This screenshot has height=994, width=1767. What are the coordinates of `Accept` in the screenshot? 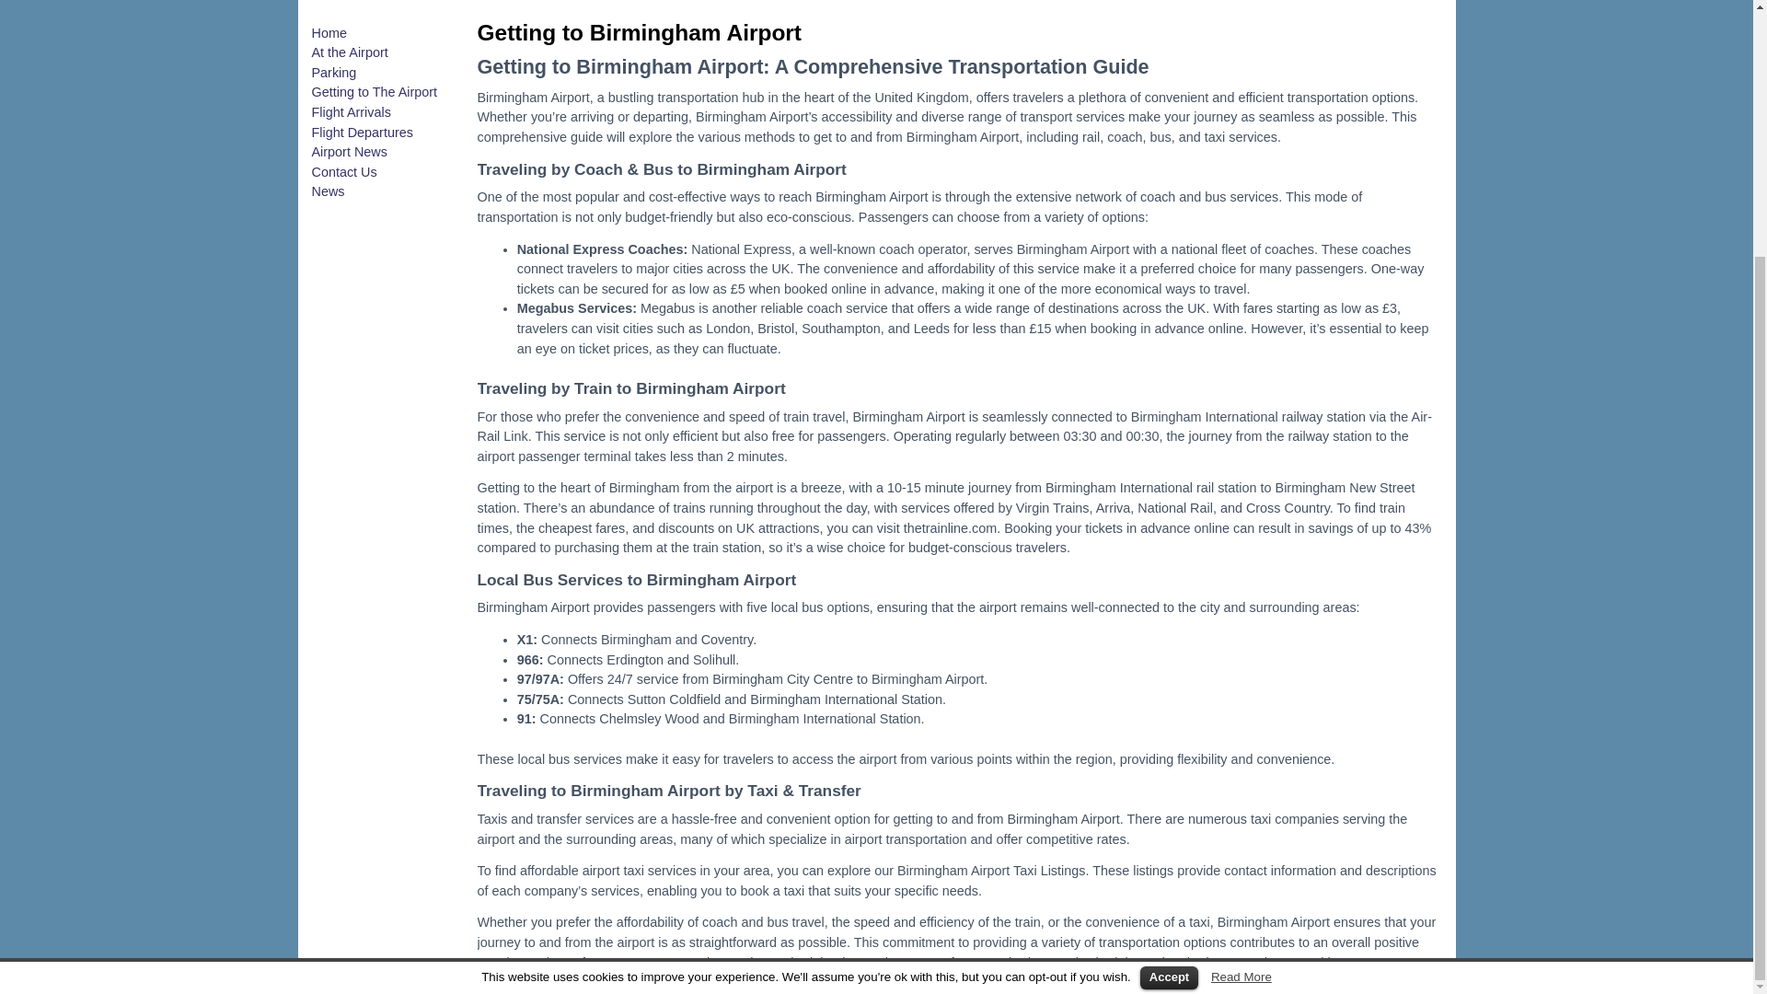 It's located at (1169, 644).